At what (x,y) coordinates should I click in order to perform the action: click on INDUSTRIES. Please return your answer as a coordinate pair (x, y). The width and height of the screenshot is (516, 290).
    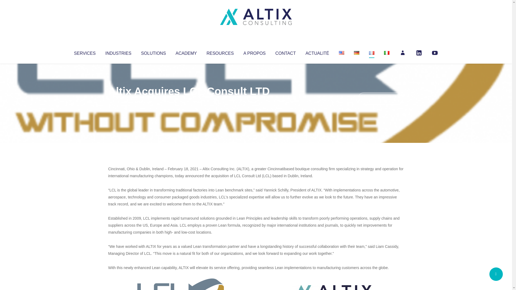
    Looking at the image, I should click on (118, 52).